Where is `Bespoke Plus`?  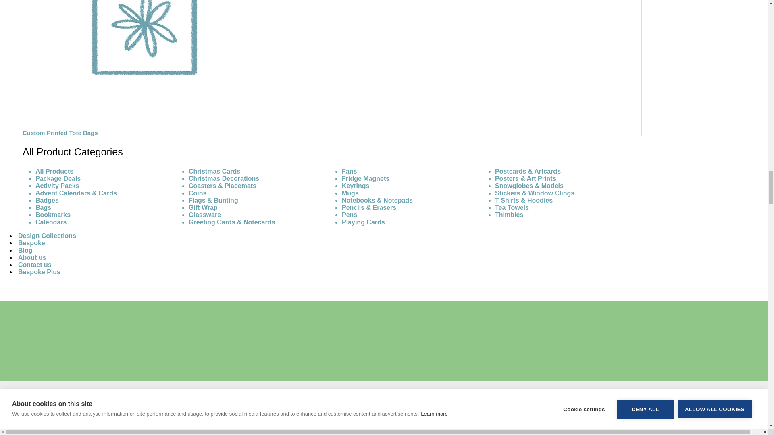 Bespoke Plus is located at coordinates (40, 272).